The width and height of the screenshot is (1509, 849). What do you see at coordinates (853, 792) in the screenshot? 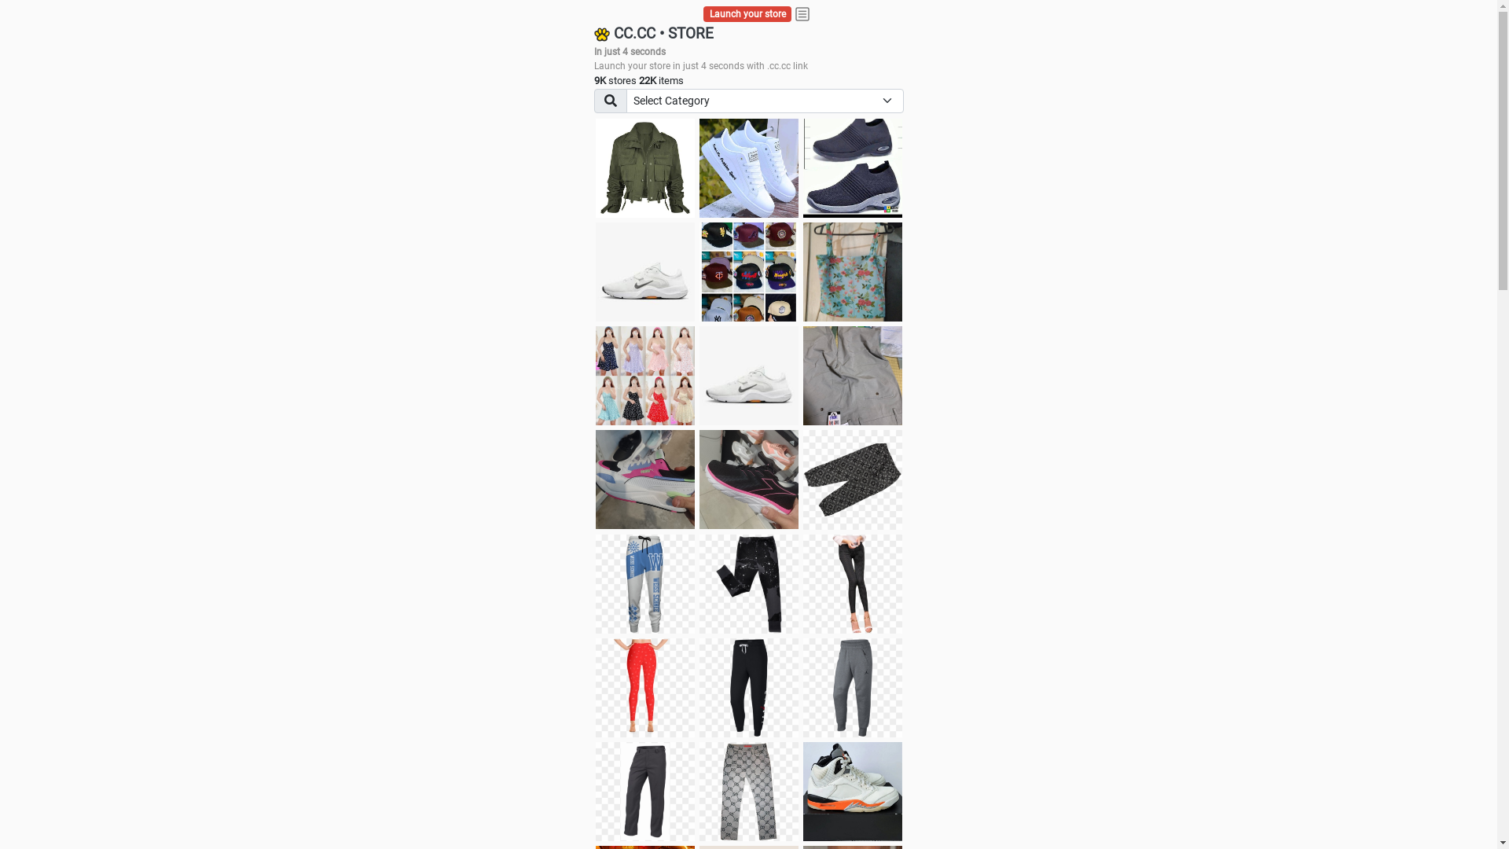
I see `Shoe` at bounding box center [853, 792].